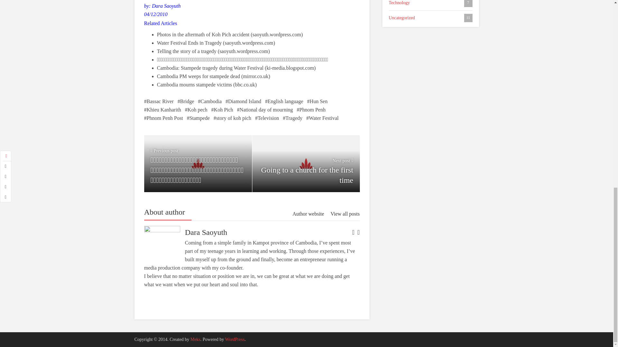 This screenshot has width=618, height=347. What do you see at coordinates (164, 118) in the screenshot?
I see `Phnom Penh Post` at bounding box center [164, 118].